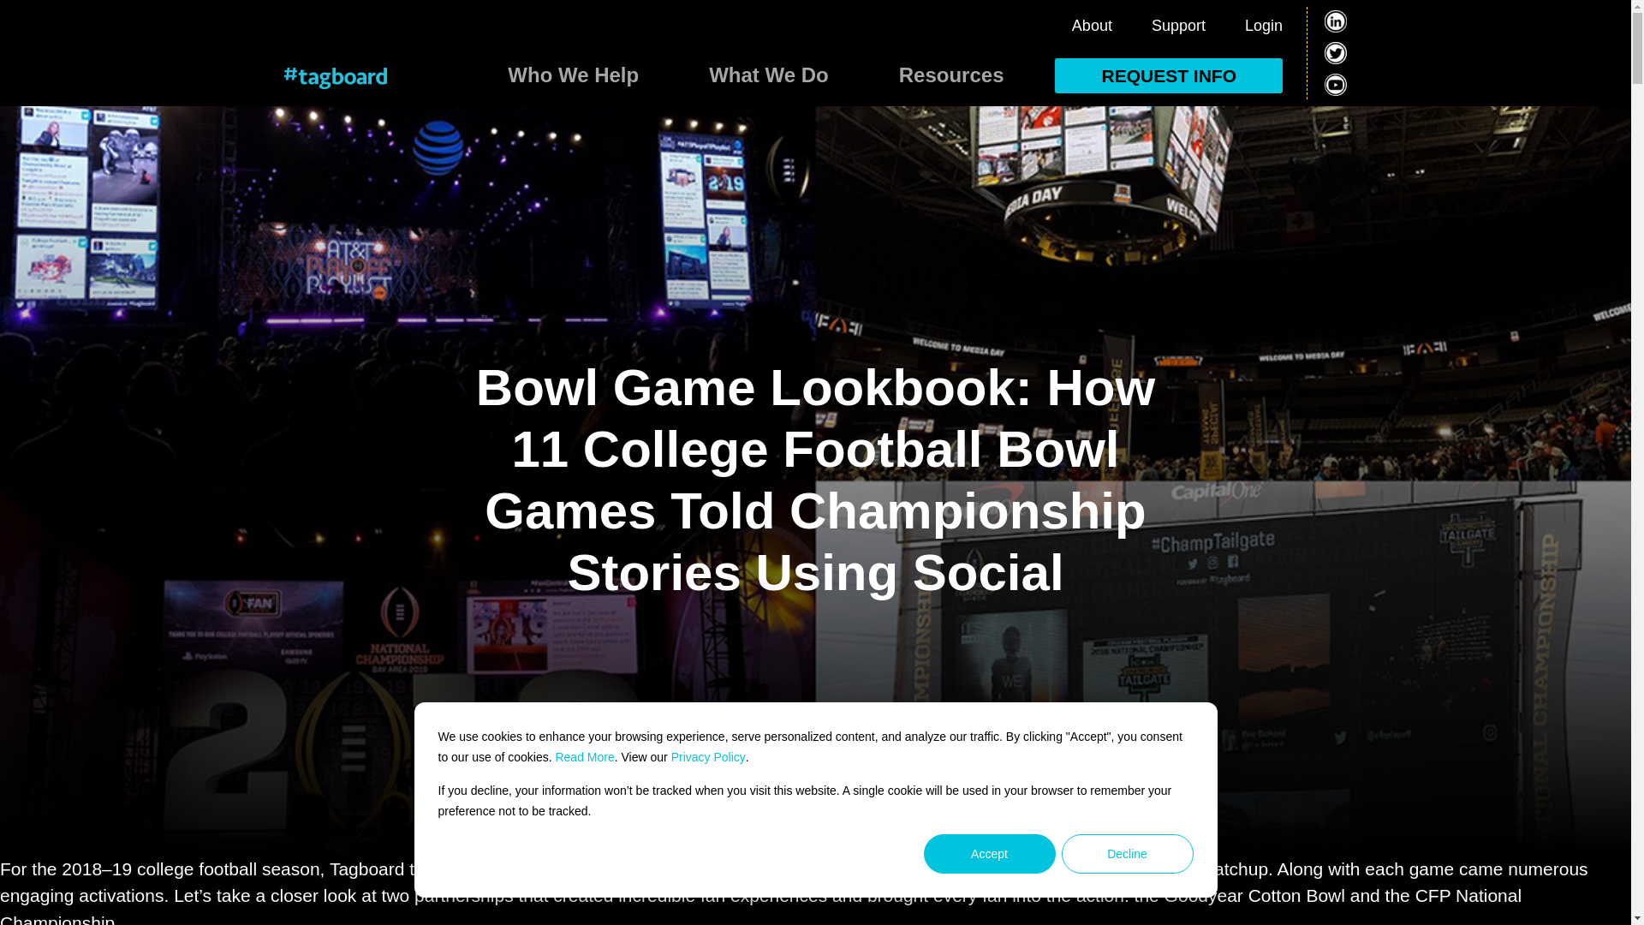  Describe the element at coordinates (1178, 26) in the screenshot. I see `Support` at that location.